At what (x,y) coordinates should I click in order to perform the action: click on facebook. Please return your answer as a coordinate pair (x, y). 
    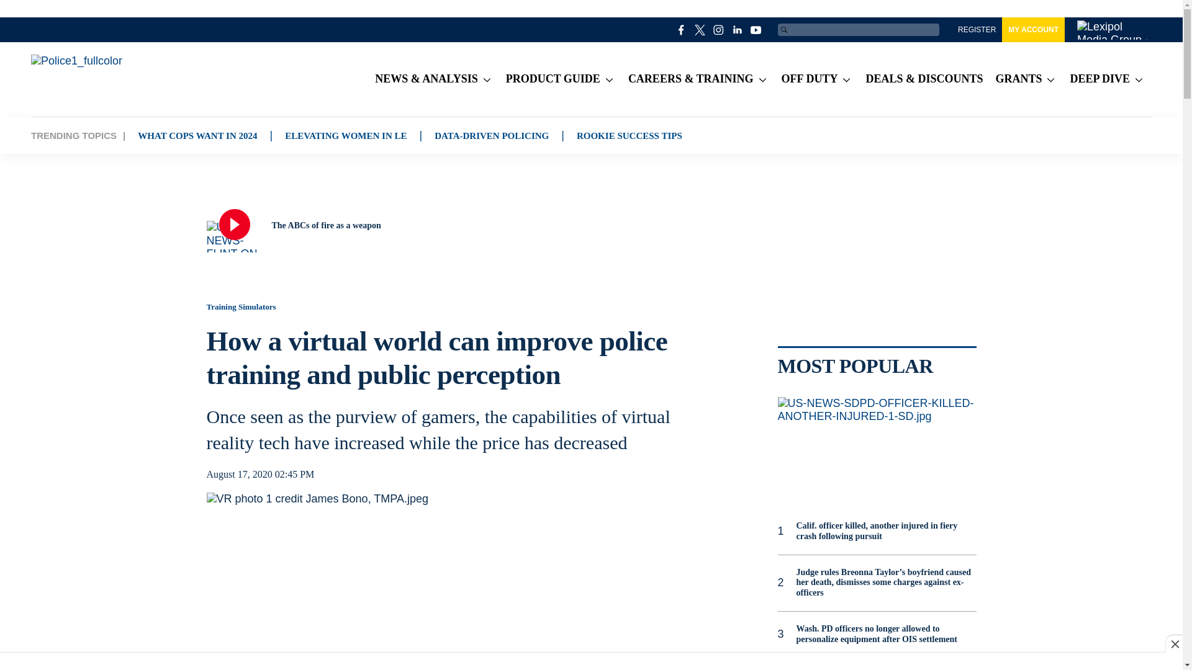
    Looking at the image, I should click on (682, 30).